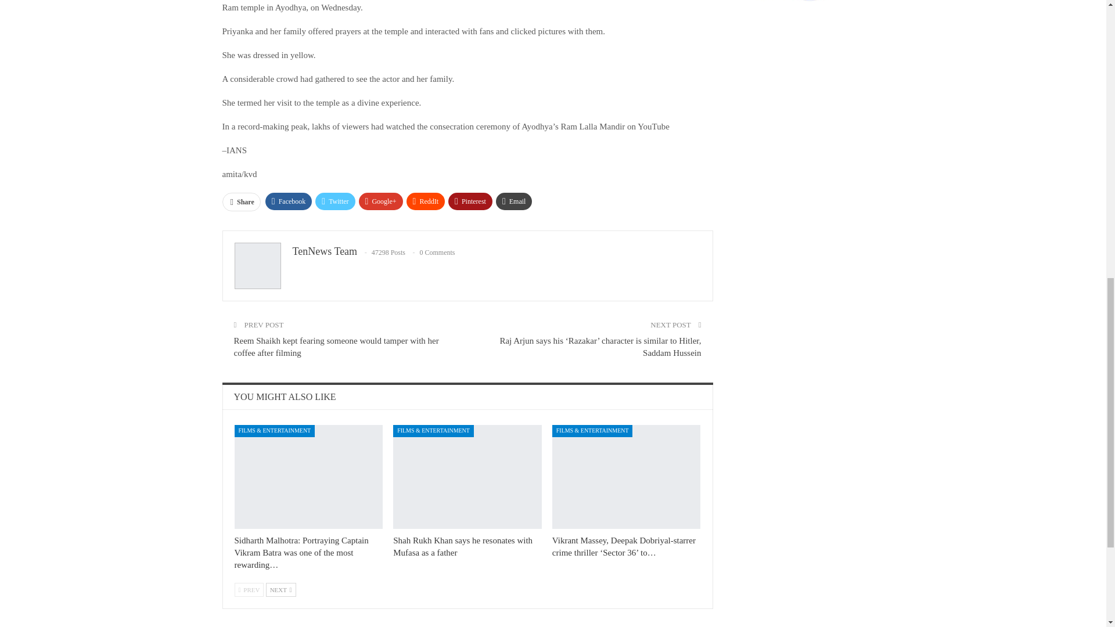 The image size is (1115, 627). What do you see at coordinates (249, 590) in the screenshot?
I see `Previous` at bounding box center [249, 590].